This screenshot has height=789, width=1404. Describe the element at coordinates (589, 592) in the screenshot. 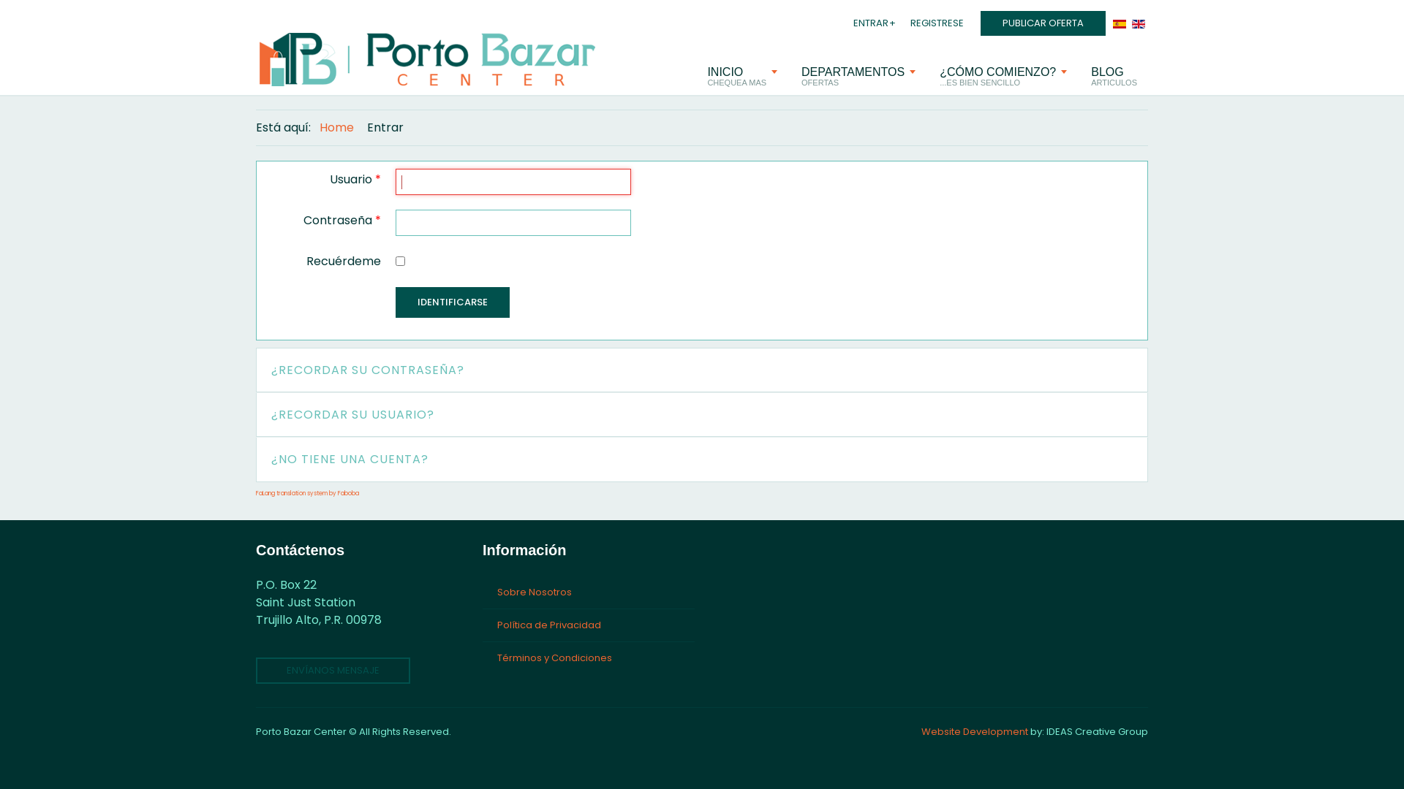

I see `Sobre Nosotros` at that location.